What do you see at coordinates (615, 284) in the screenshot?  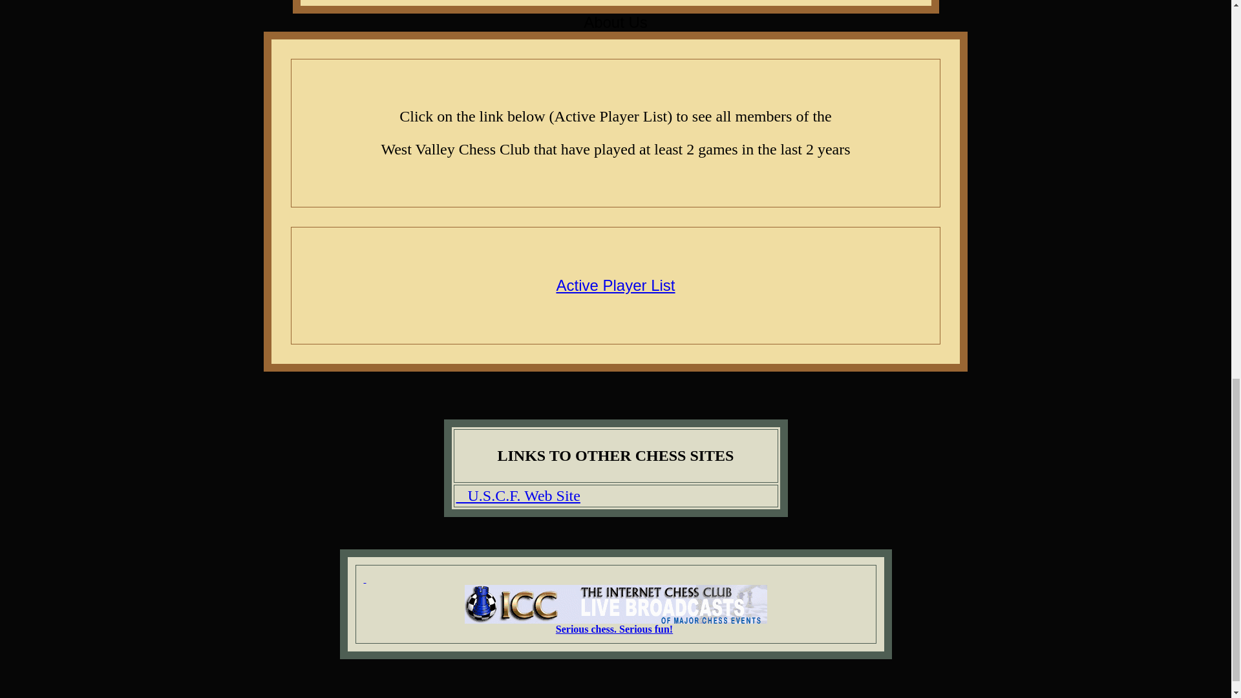 I see `Active Player List` at bounding box center [615, 284].